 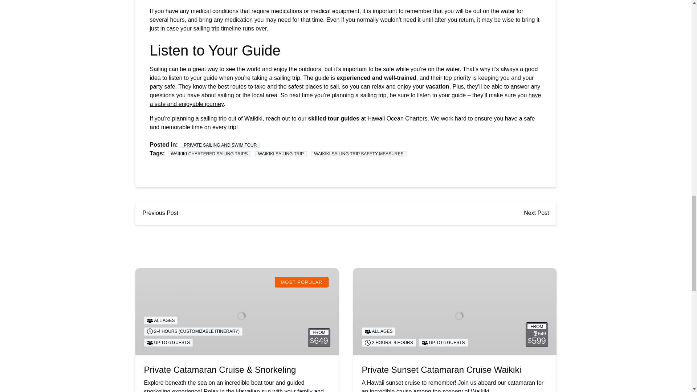 What do you see at coordinates (209, 154) in the screenshot?
I see `WAIKIKI CHARTERED SAILING TRIPS` at bounding box center [209, 154].